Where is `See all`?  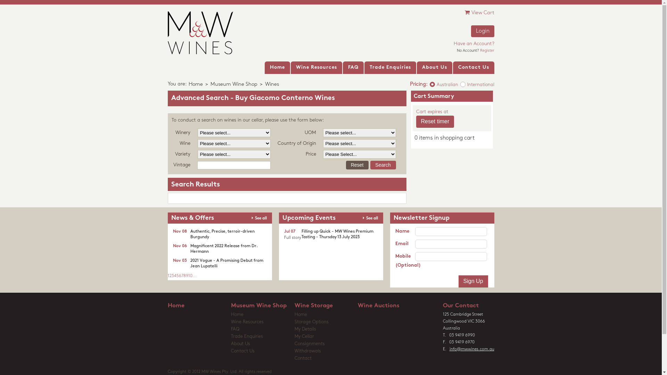 See all is located at coordinates (259, 217).